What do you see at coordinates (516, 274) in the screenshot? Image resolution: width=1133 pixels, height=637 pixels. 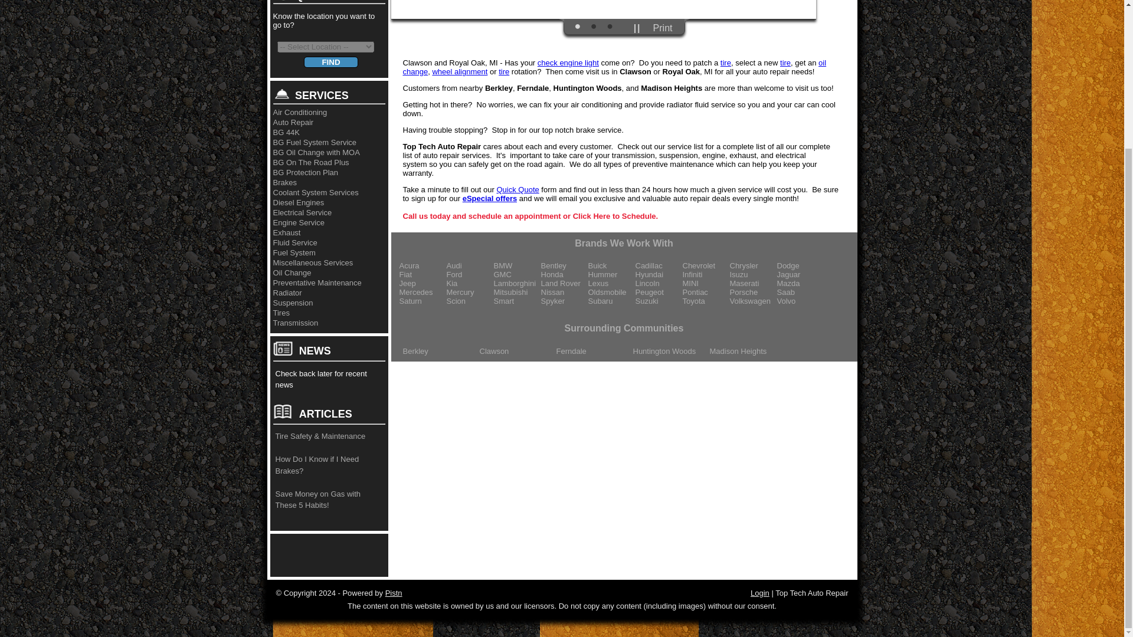 I see `GMC` at bounding box center [516, 274].